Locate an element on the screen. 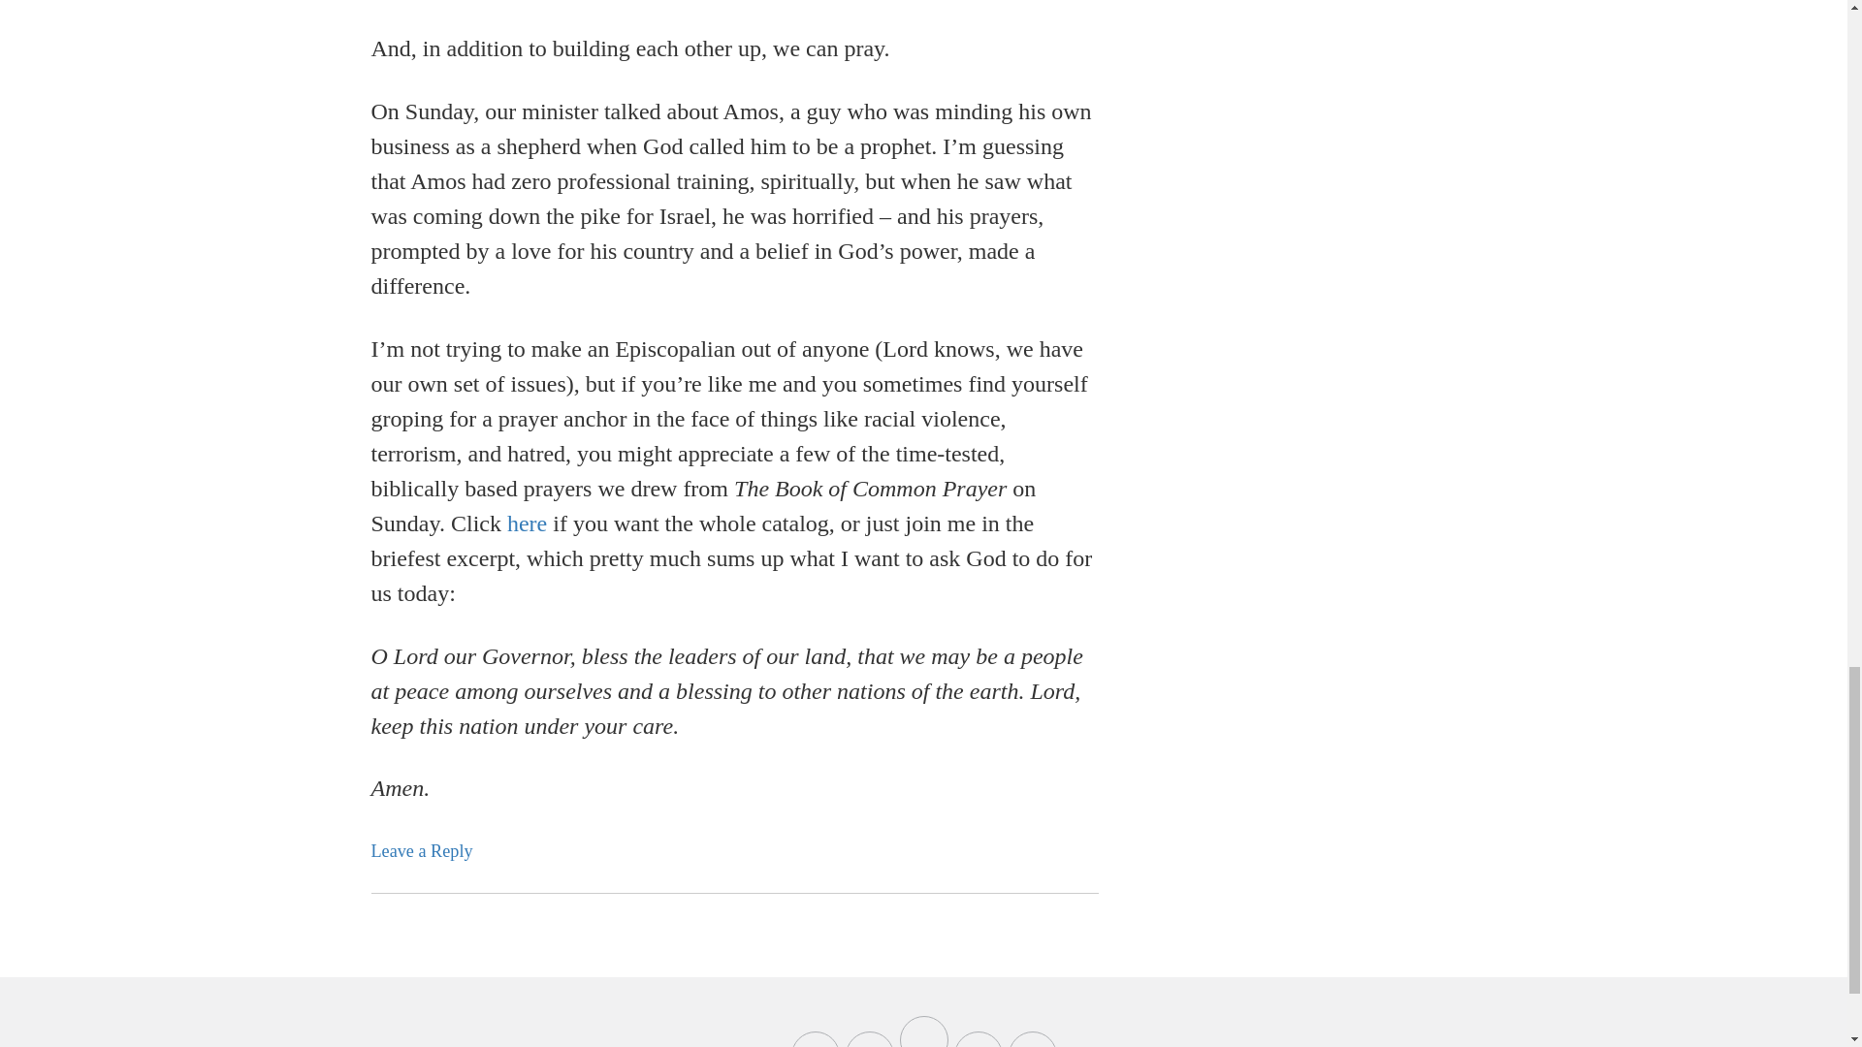 The image size is (1862, 1047). Leave a Reply is located at coordinates (421, 851).